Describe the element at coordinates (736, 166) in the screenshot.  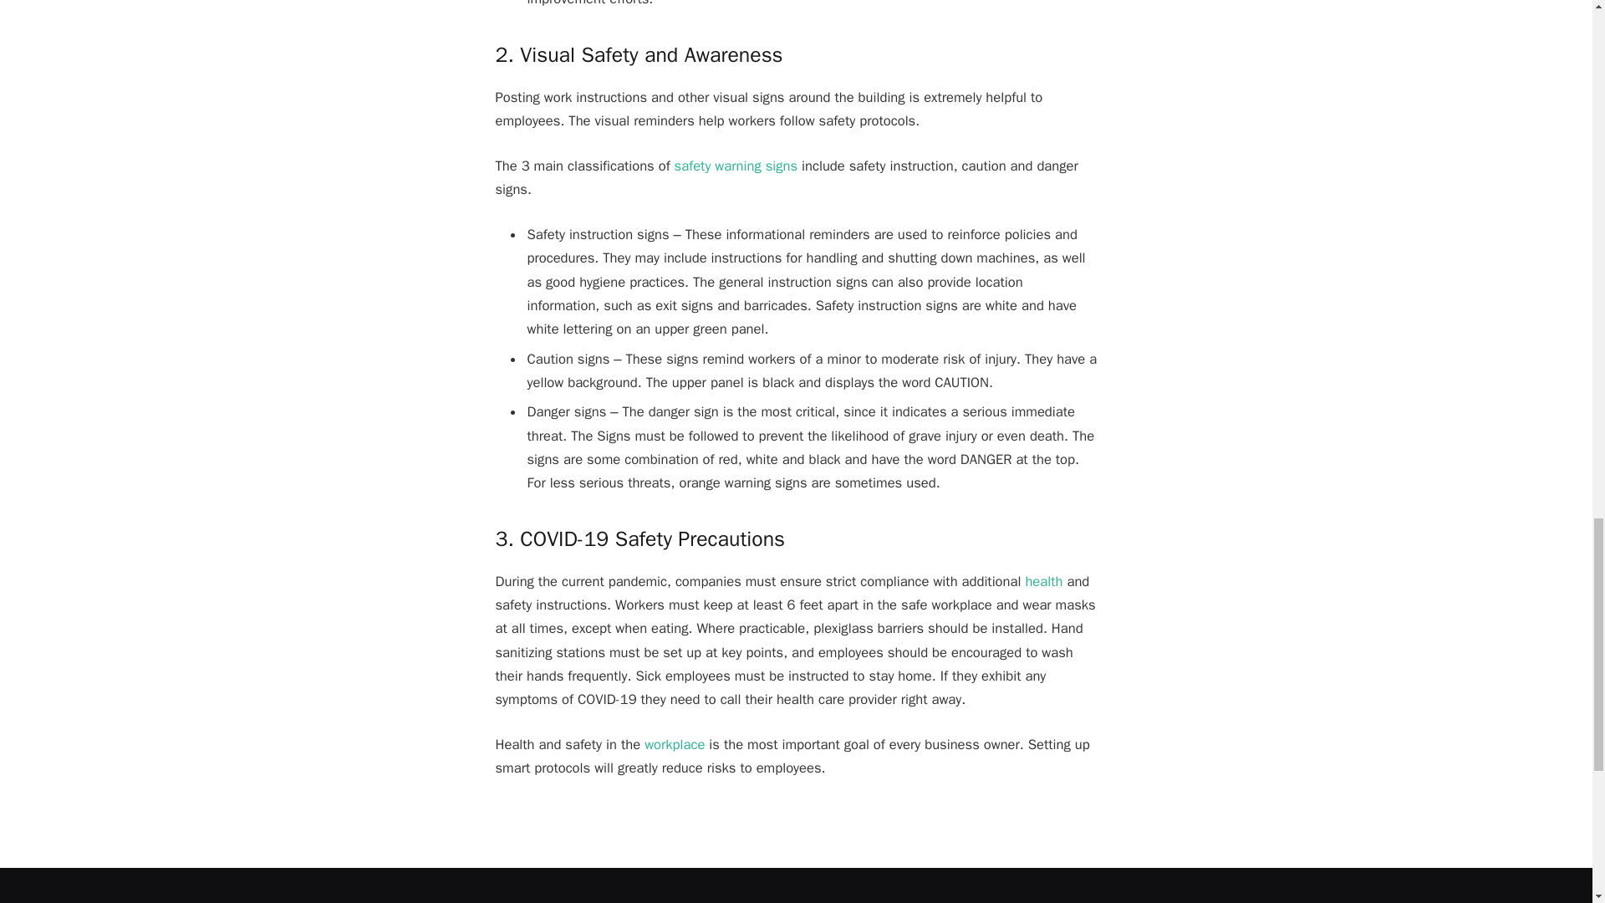
I see `safety warning signs` at that location.